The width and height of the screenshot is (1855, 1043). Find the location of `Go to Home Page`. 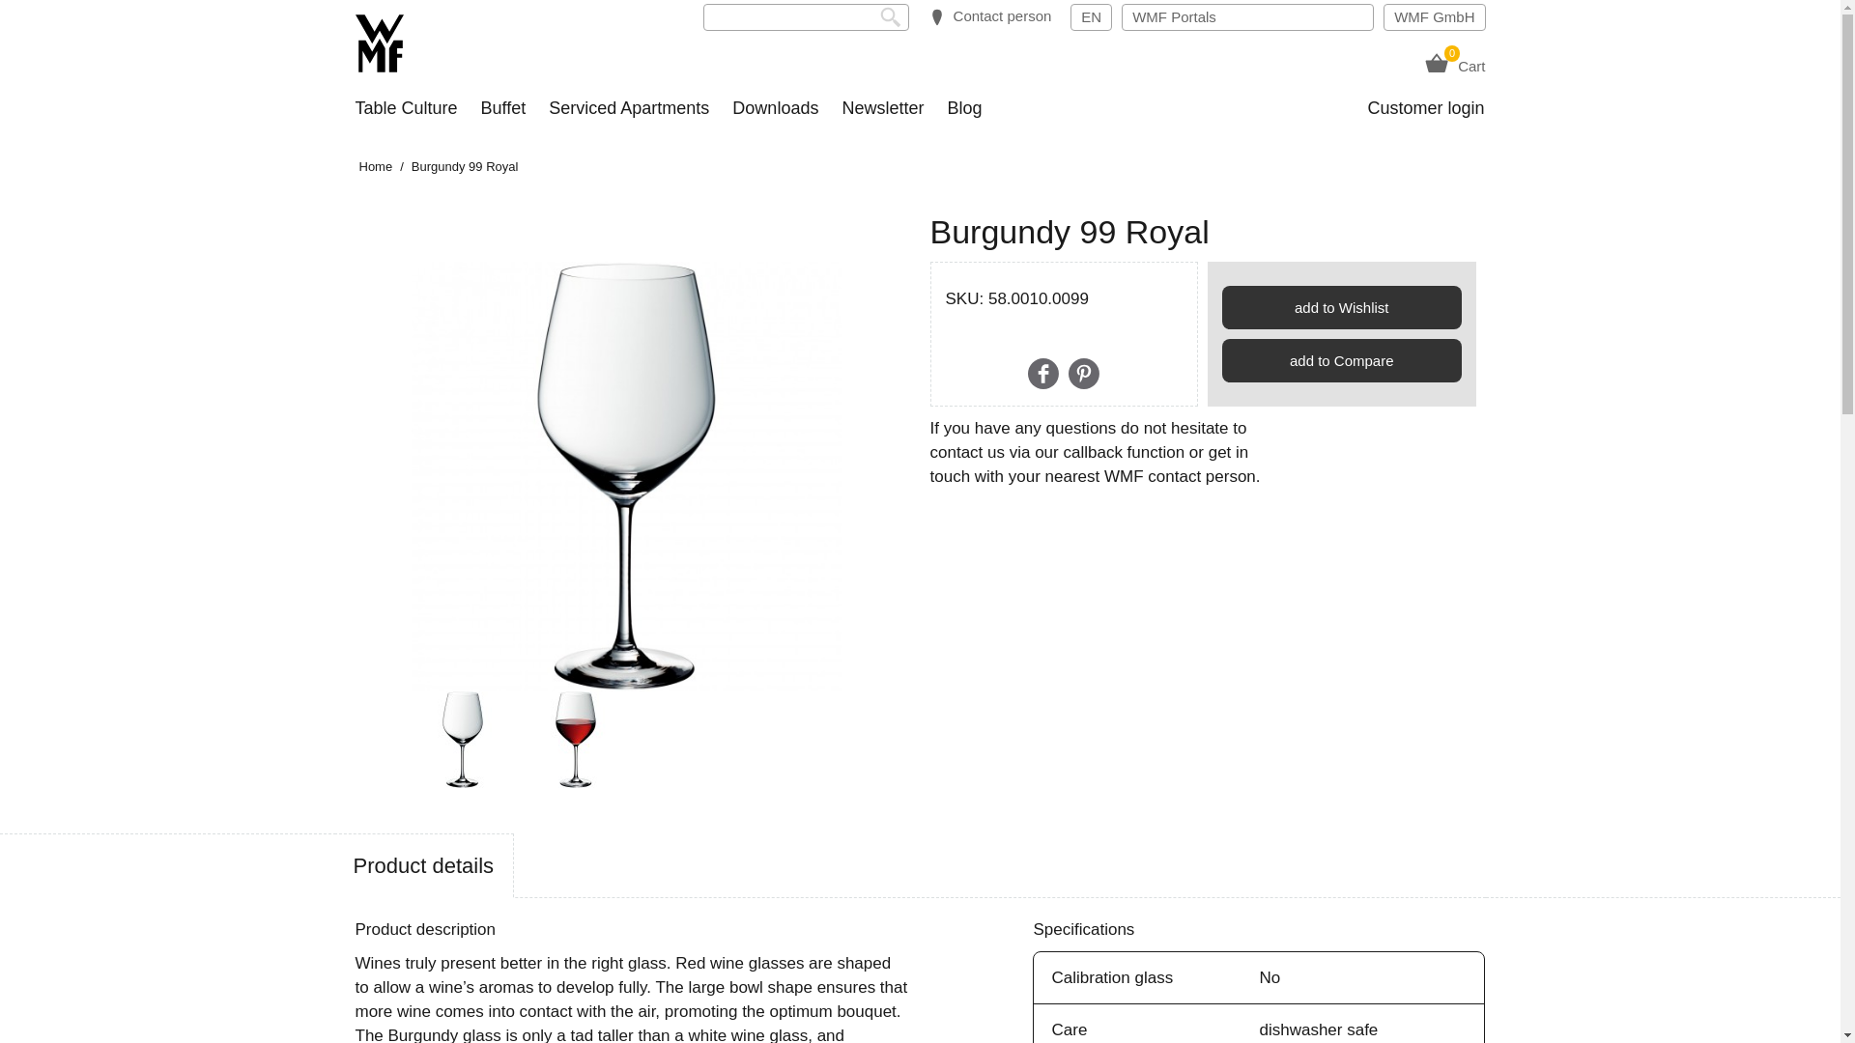

Go to Home Page is located at coordinates (376, 166).